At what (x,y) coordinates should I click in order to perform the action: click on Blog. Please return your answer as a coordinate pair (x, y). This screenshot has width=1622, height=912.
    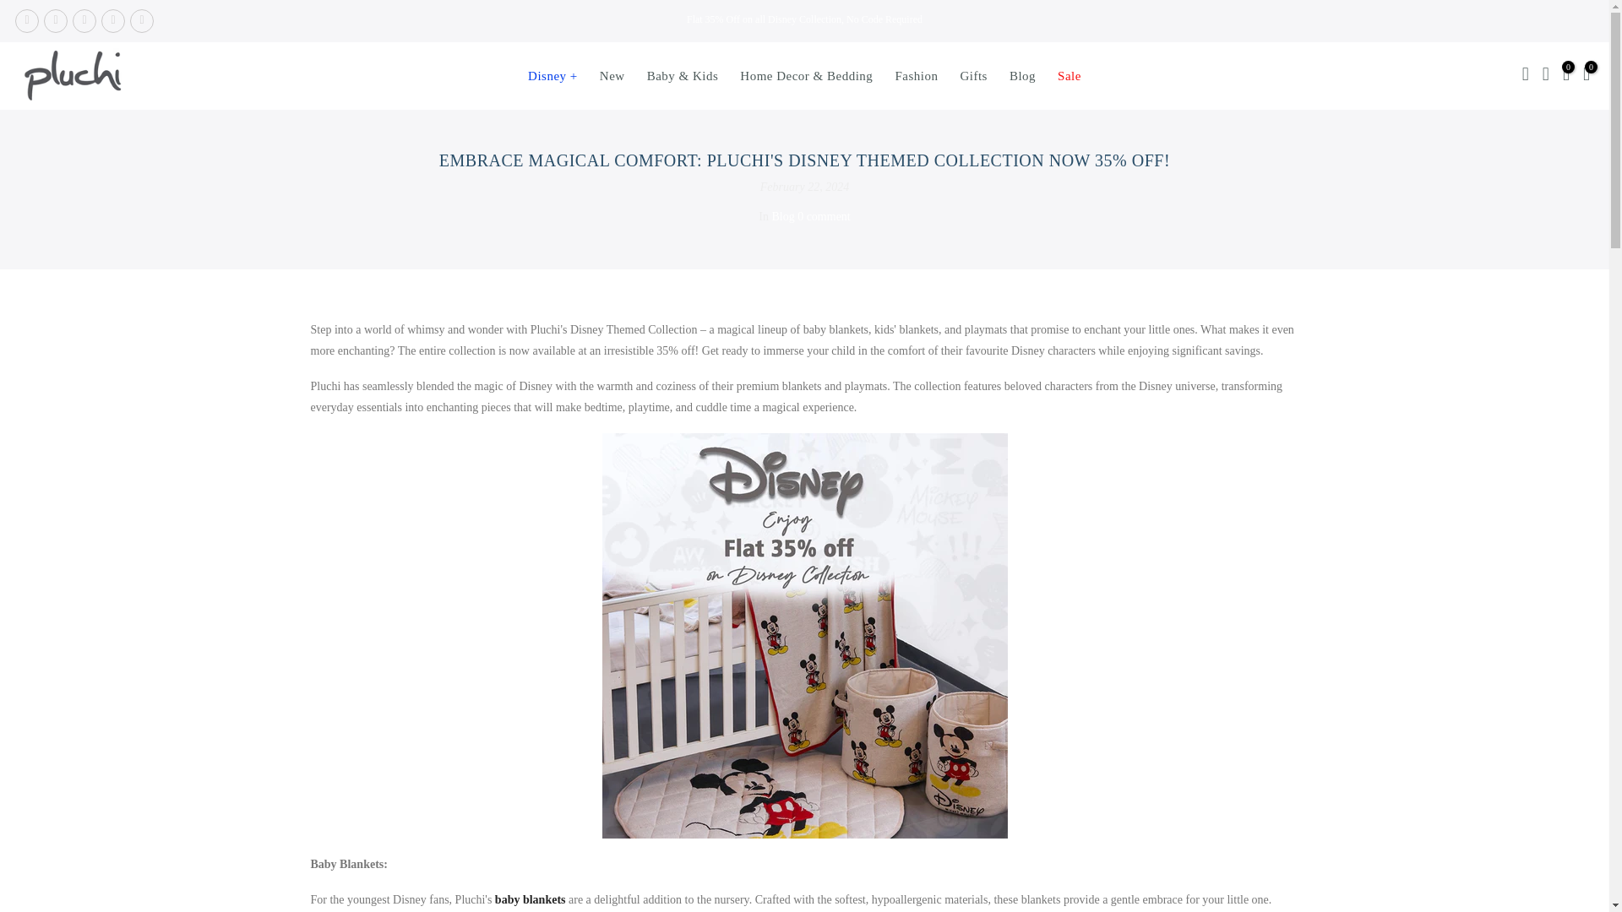
    Looking at the image, I should click on (782, 216).